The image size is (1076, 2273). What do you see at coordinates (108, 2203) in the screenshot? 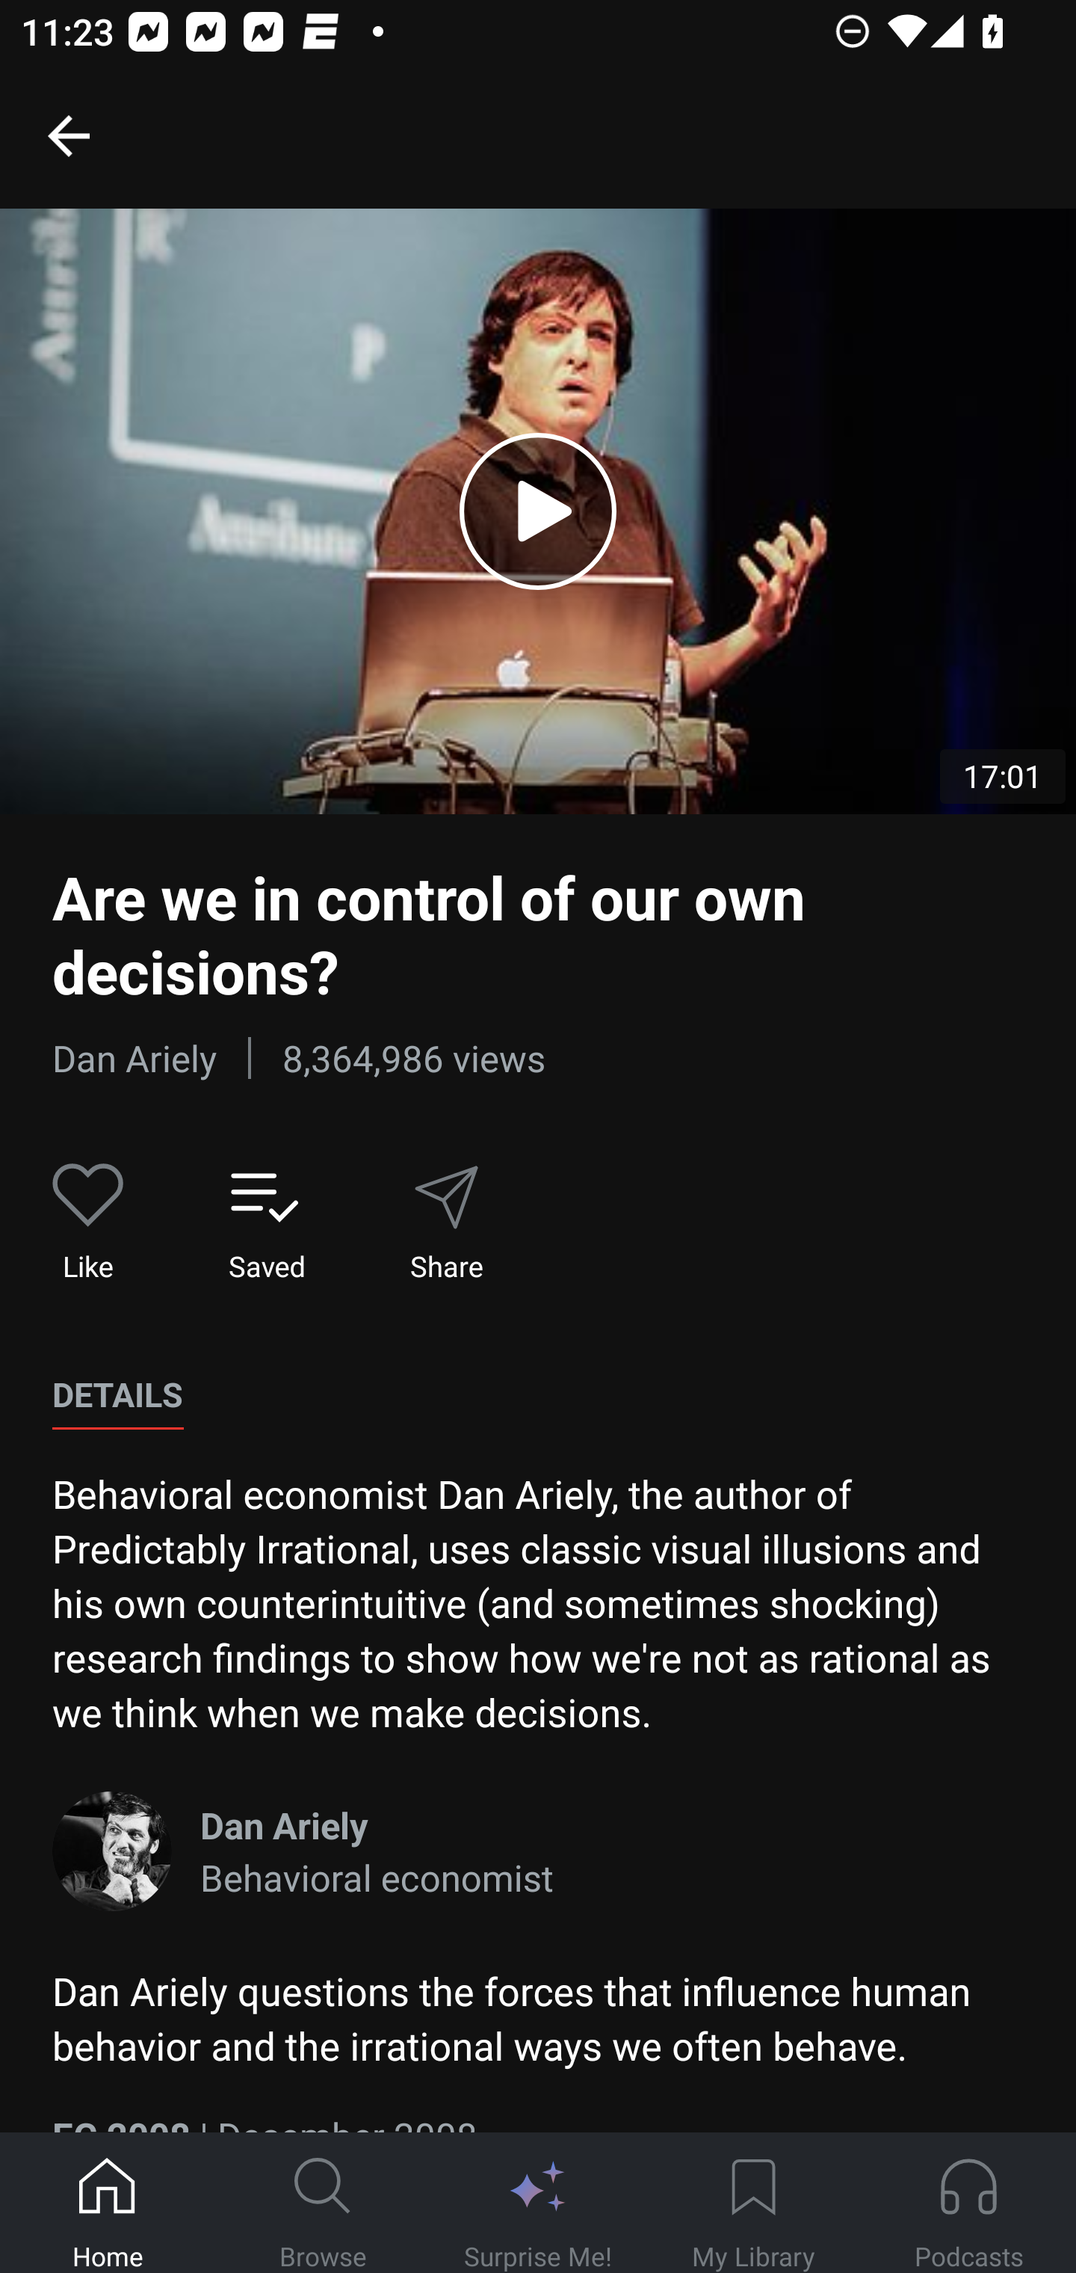
I see `Home` at bounding box center [108, 2203].